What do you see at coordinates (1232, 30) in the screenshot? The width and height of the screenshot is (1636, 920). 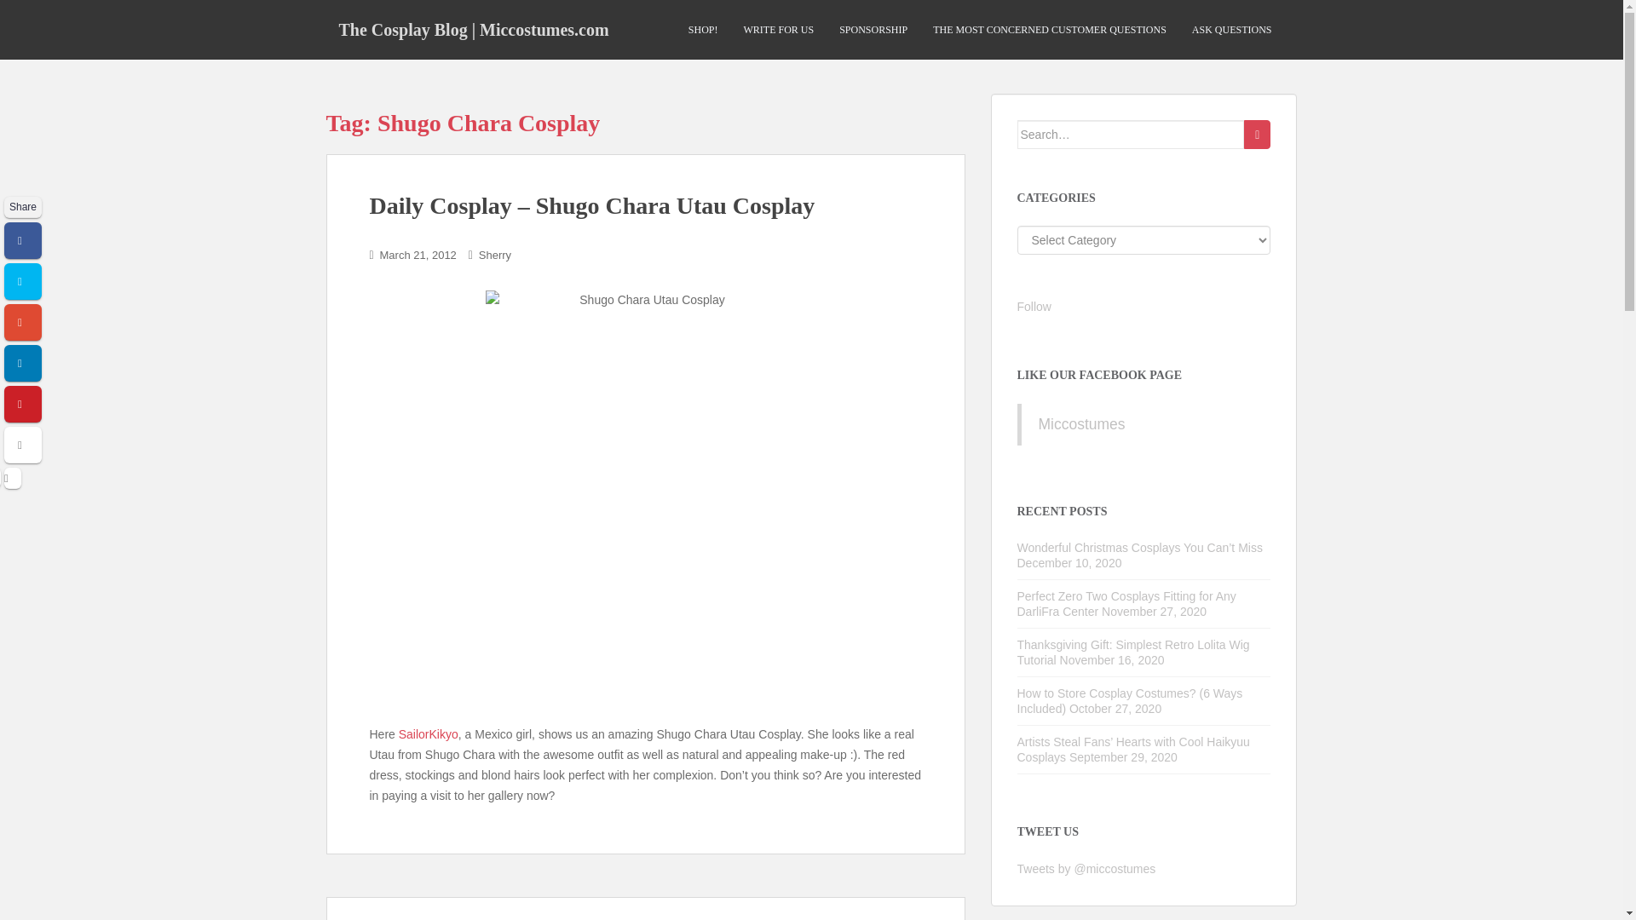 I see `ASK QUESTIONS` at bounding box center [1232, 30].